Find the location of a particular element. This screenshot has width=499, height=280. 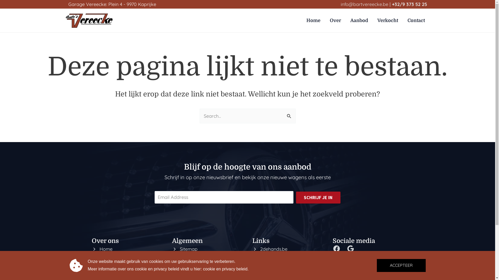

Autoscout24.be is located at coordinates (276, 259).